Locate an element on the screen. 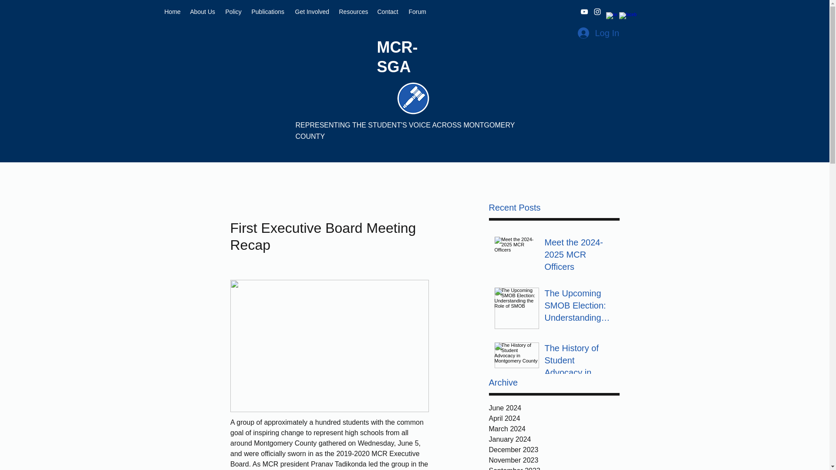  Home is located at coordinates (173, 12).